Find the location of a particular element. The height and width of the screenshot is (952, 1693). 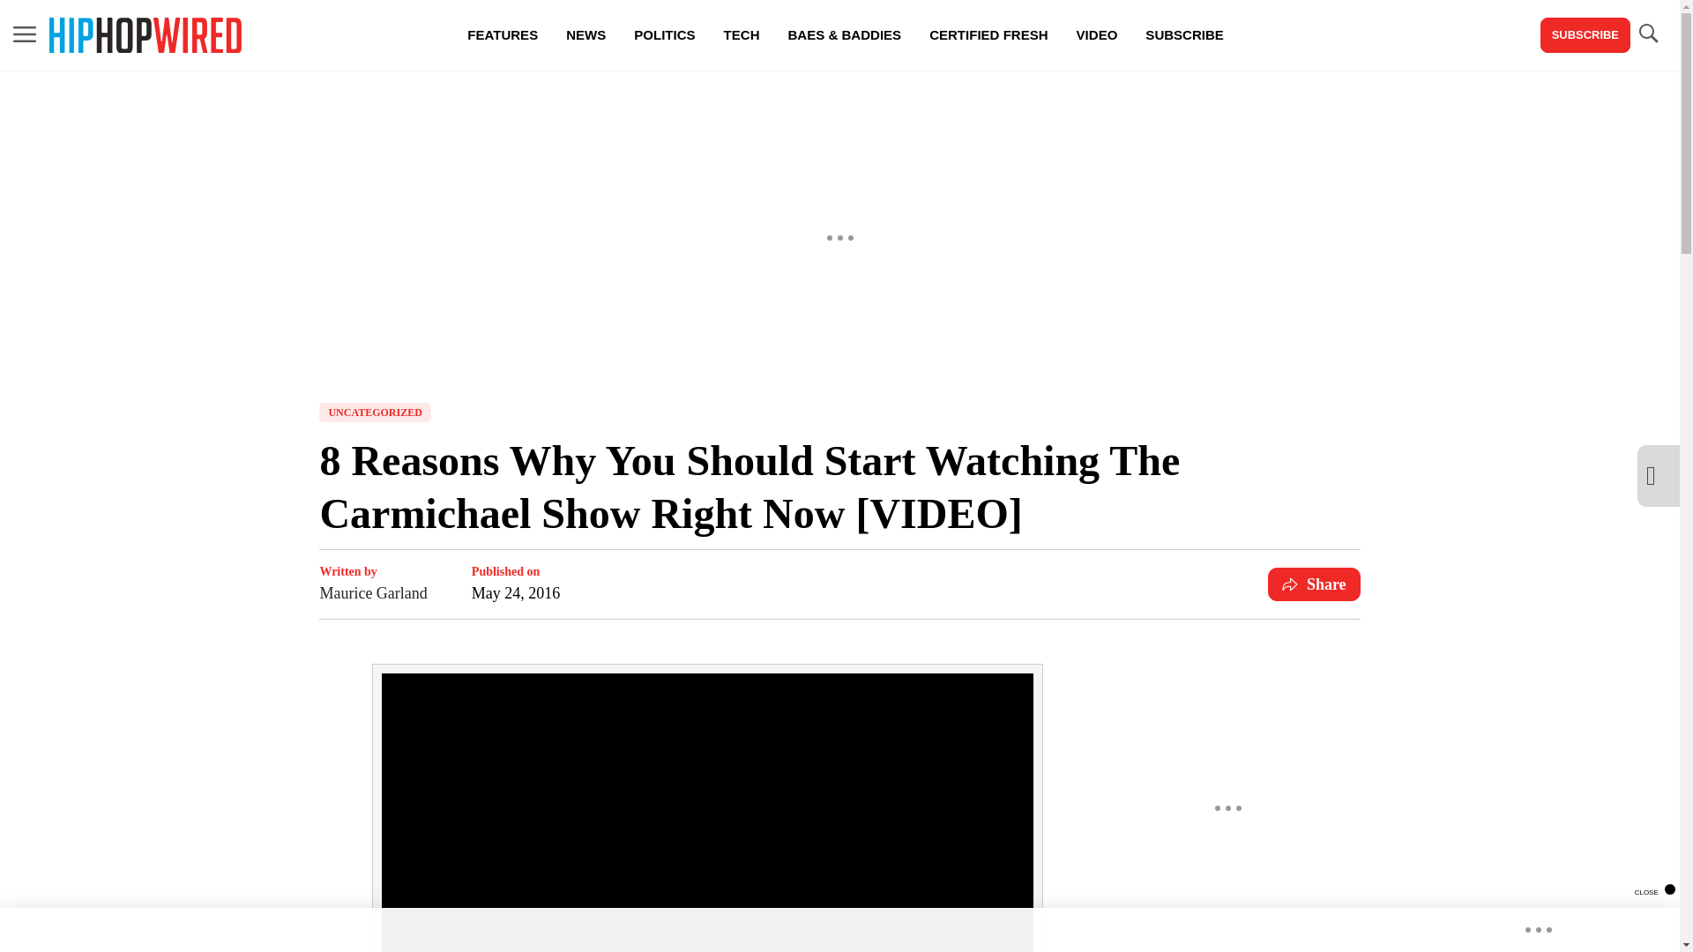

SUBSCRIBE is located at coordinates (1183, 35).